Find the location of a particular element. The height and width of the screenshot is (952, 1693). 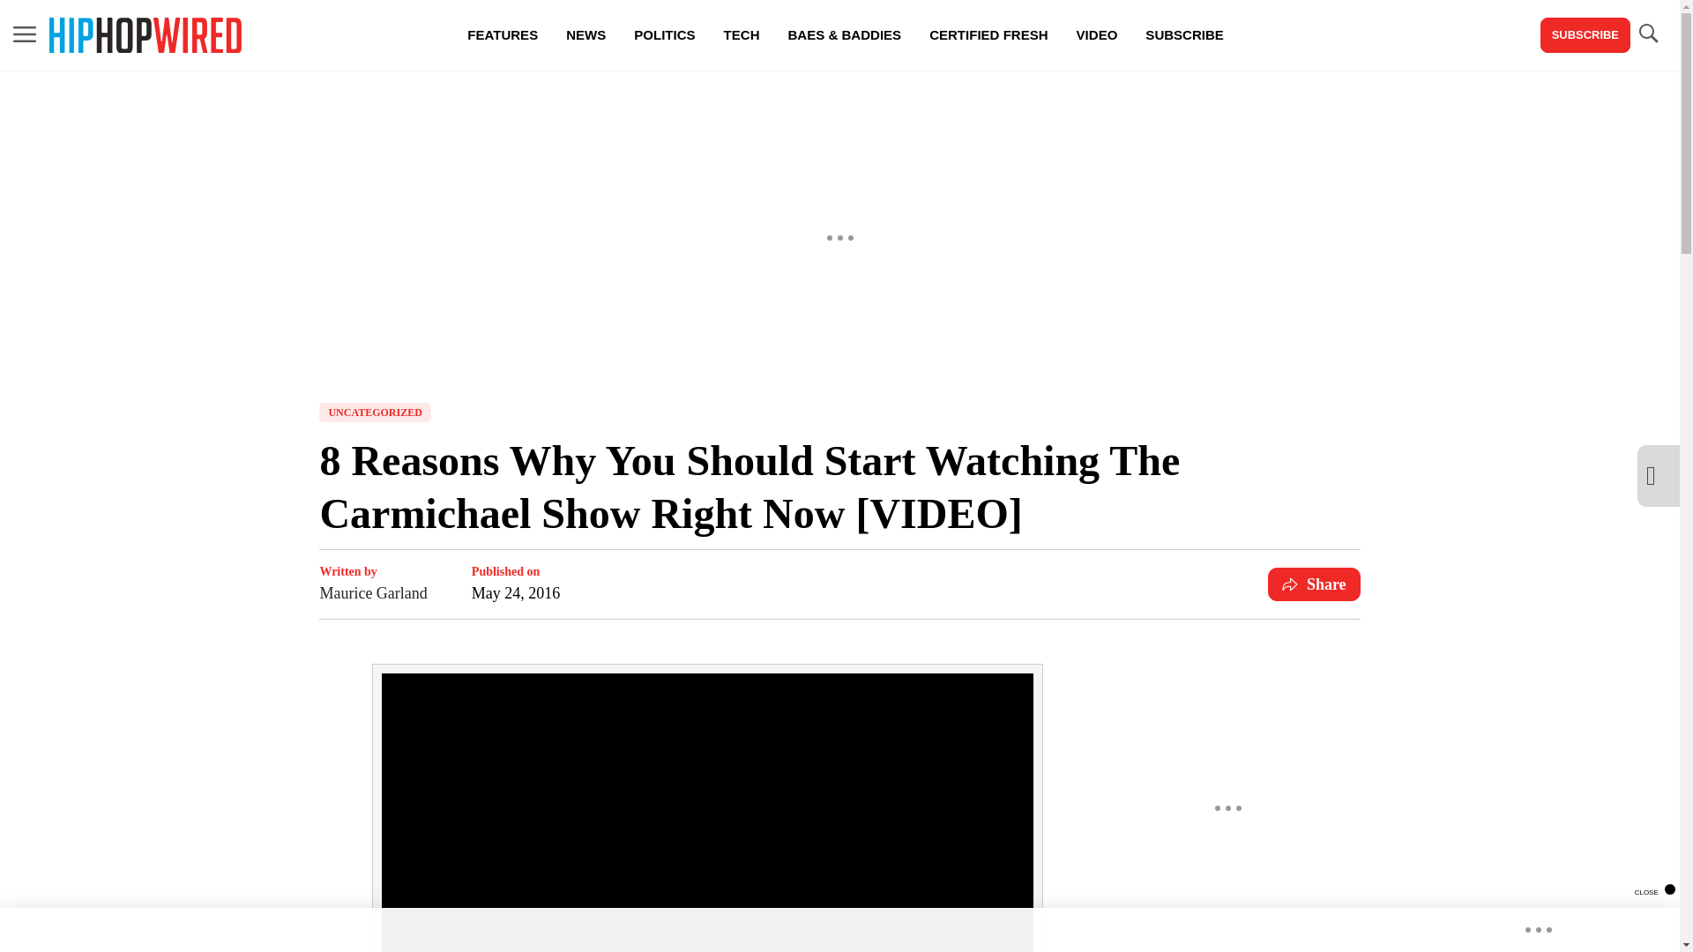

SUBSCRIBE is located at coordinates (1183, 35).